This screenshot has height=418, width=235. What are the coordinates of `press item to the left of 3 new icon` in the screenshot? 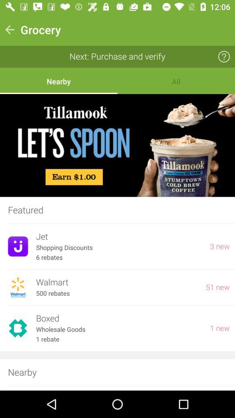 It's located at (119, 247).